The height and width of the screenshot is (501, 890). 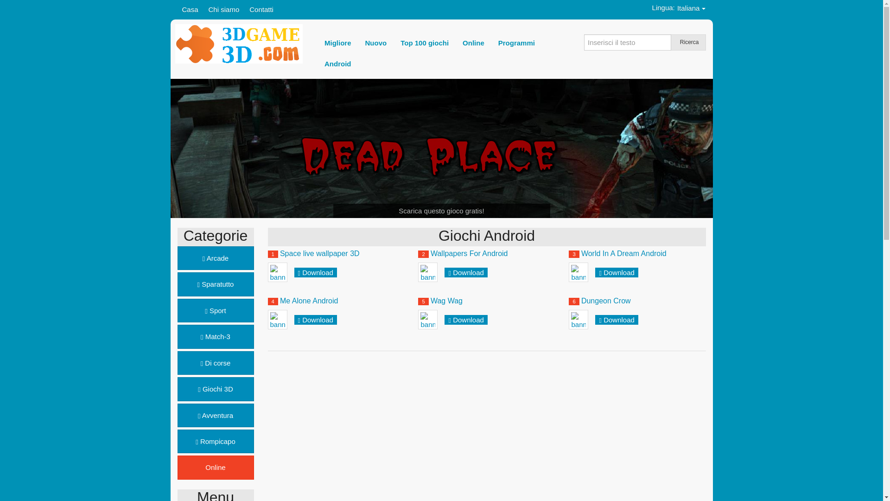 I want to click on More about Wag Wag, so click(x=428, y=320).